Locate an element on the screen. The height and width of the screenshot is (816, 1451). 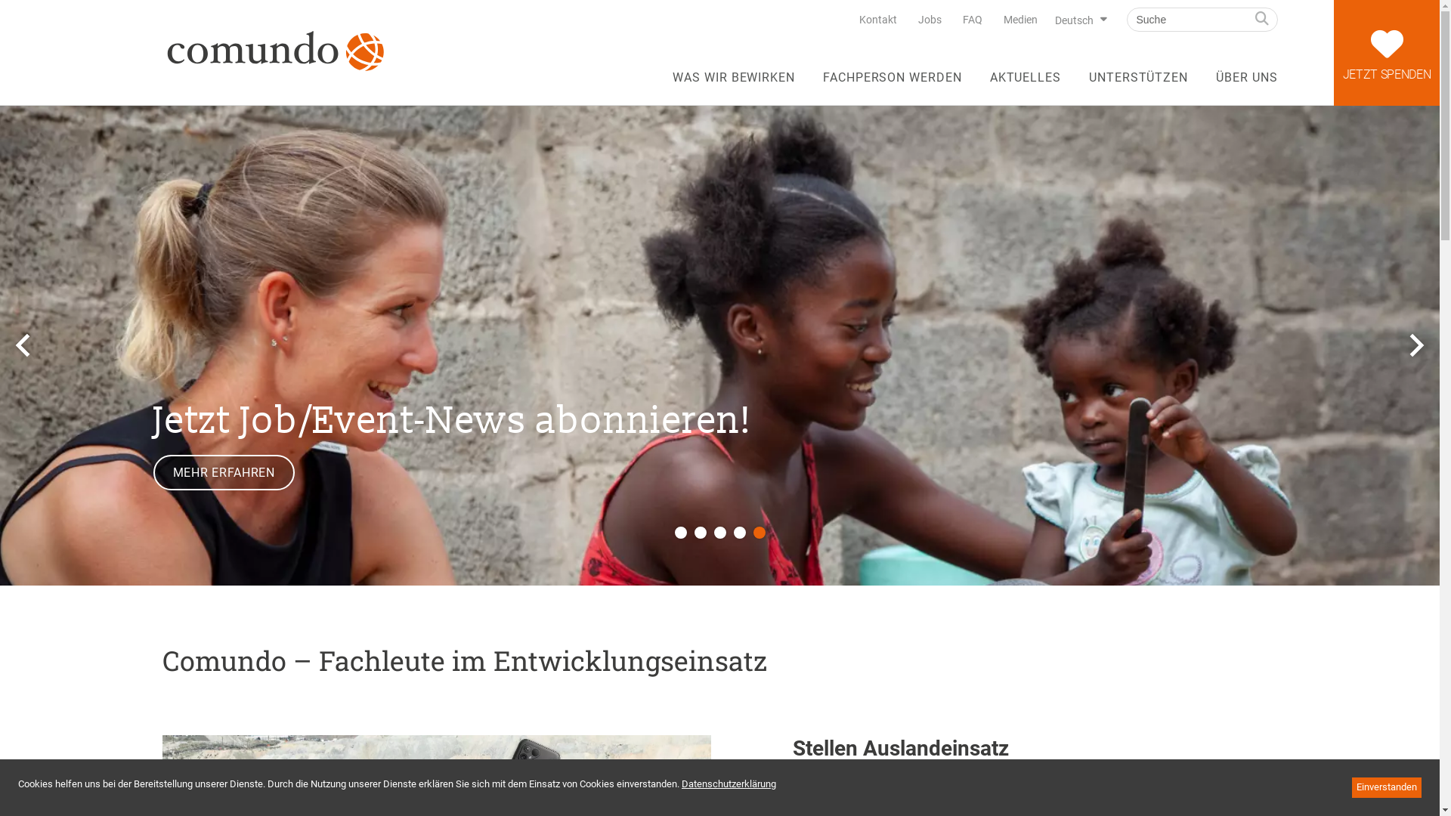
3 is located at coordinates (719, 533).